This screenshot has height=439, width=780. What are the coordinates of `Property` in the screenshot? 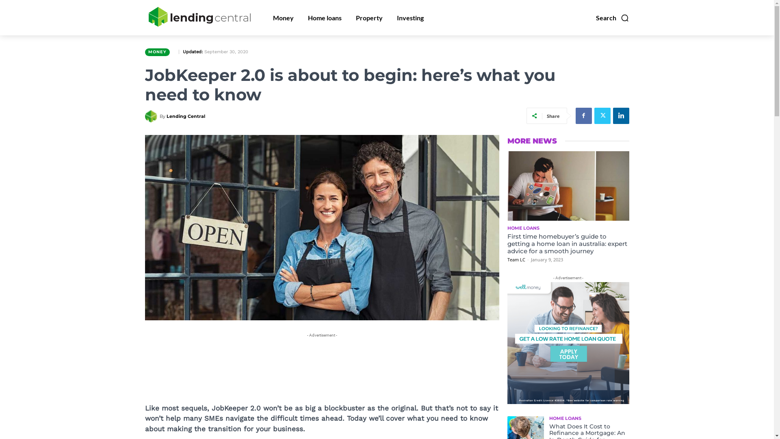 It's located at (369, 18).